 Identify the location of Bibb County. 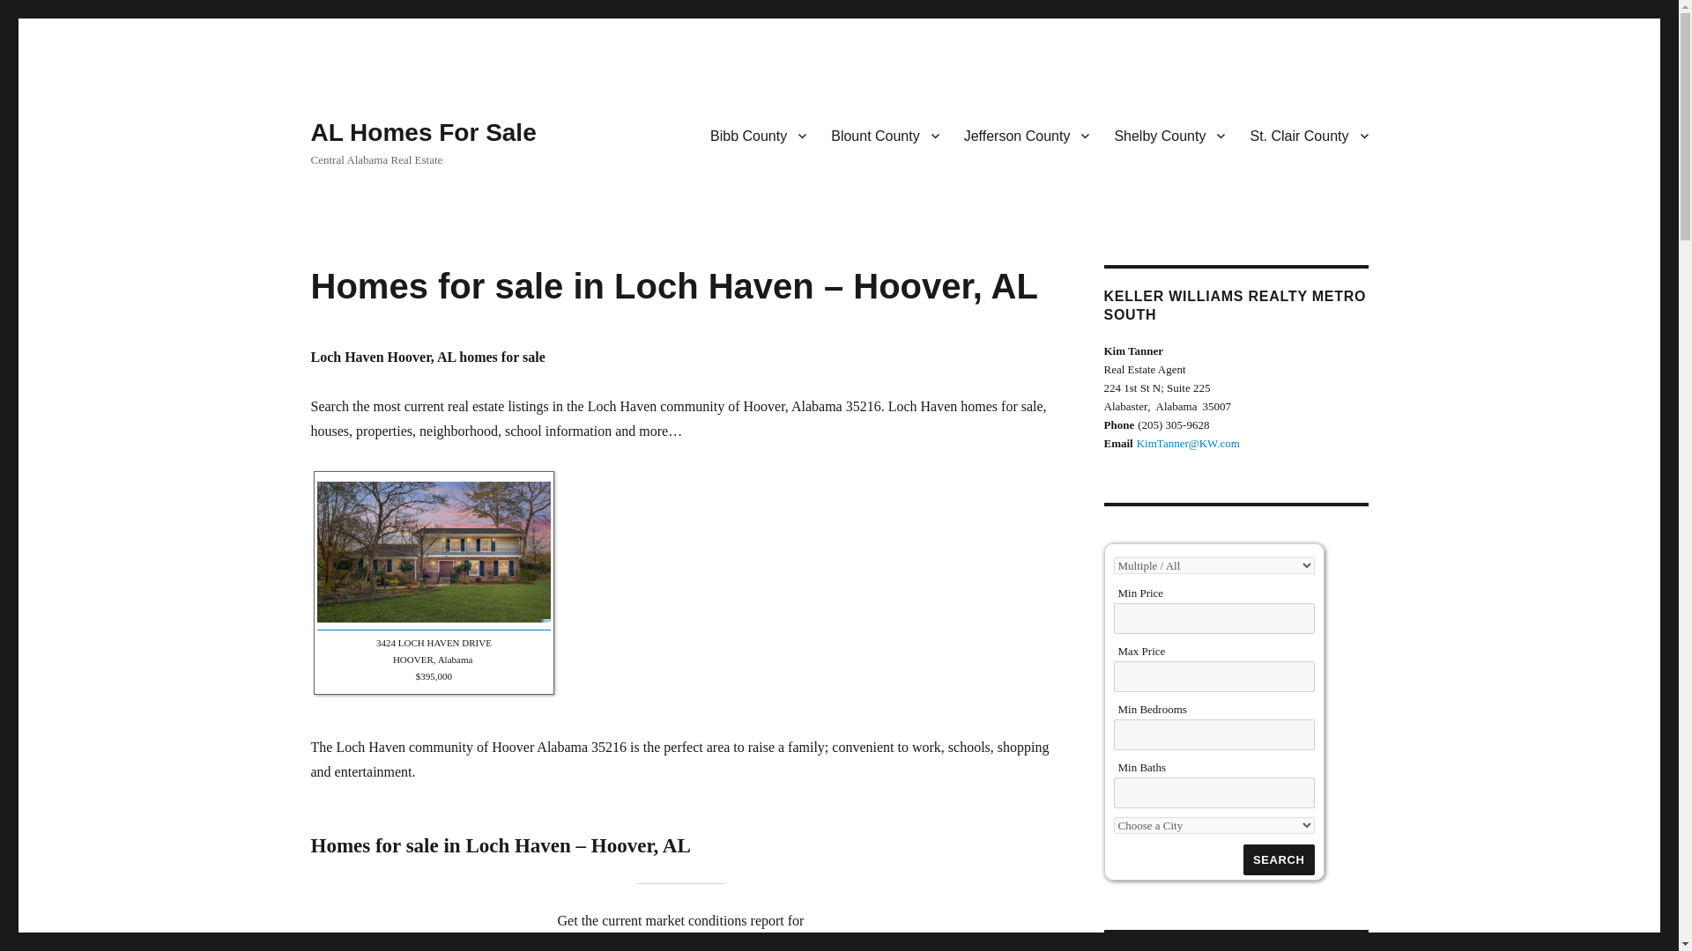
(758, 135).